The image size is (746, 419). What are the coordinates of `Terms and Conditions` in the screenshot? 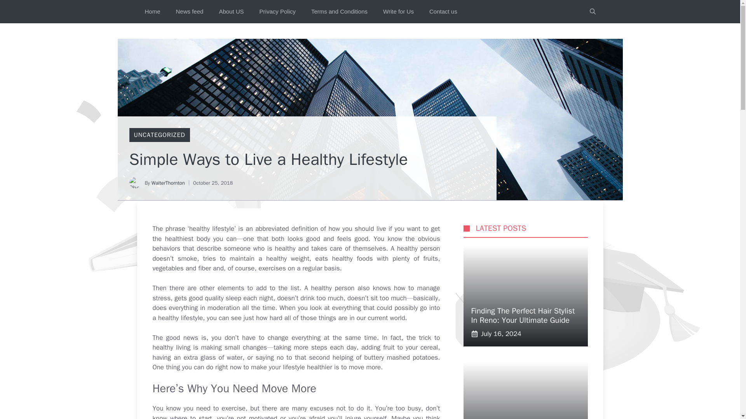 It's located at (339, 12).